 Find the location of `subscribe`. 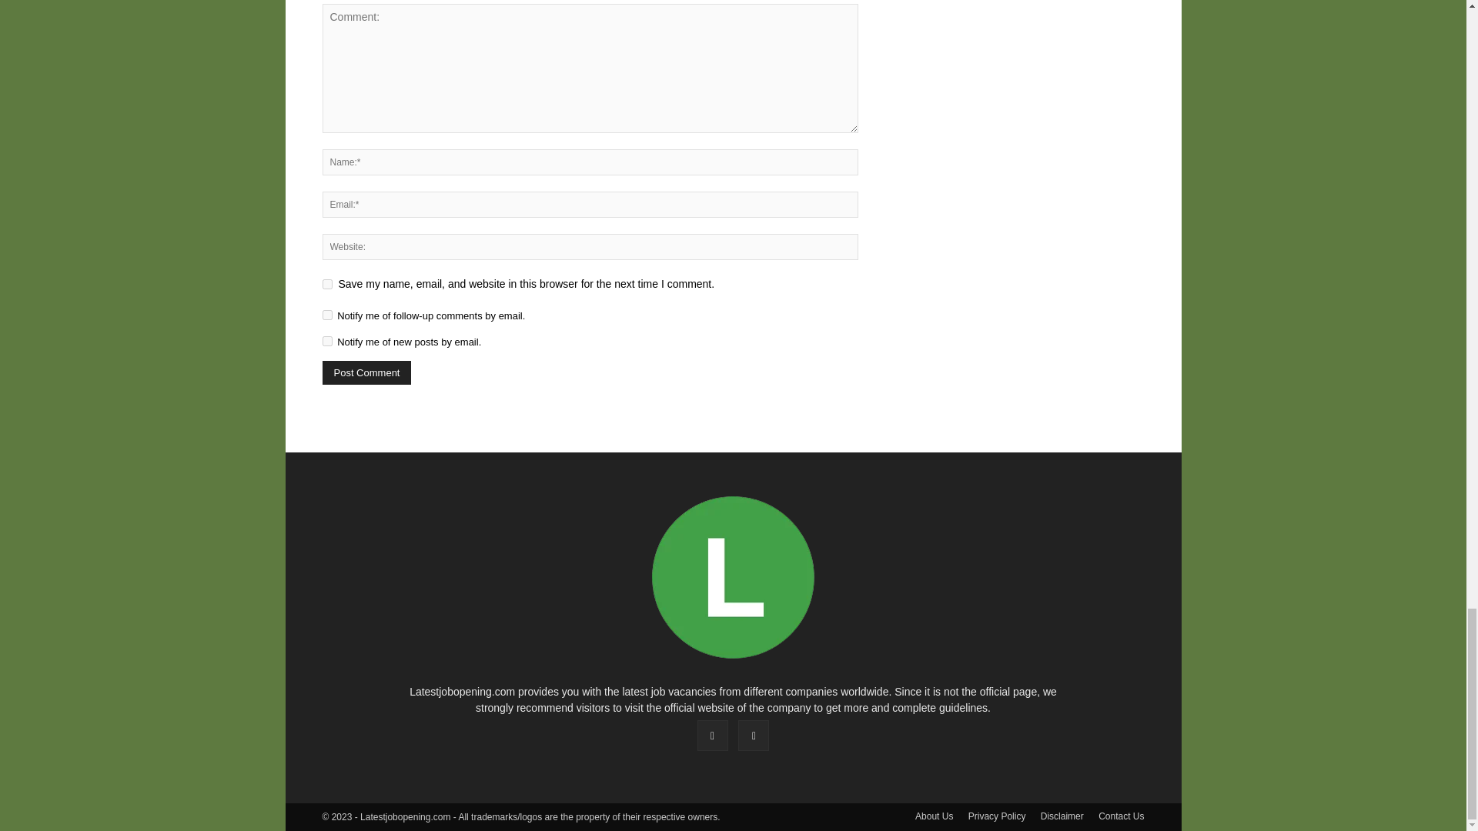

subscribe is located at coordinates (326, 314).